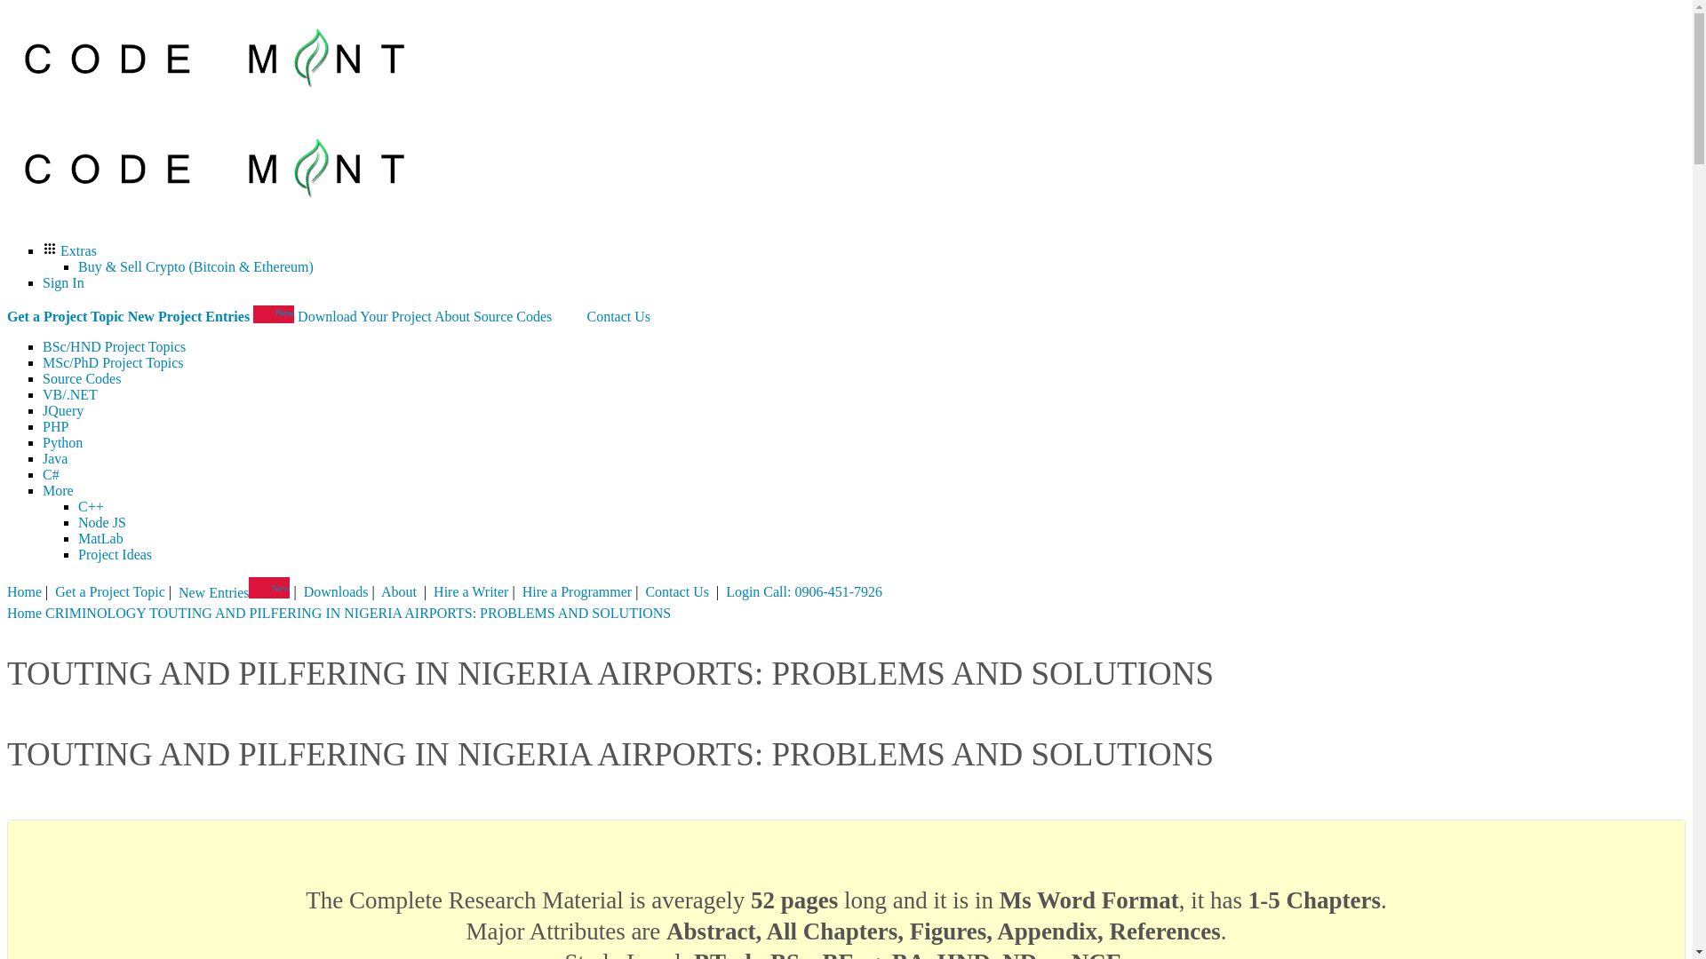 The height and width of the screenshot is (959, 1706). Describe the element at coordinates (822, 592) in the screenshot. I see `Call: 0906-451-7926` at that location.